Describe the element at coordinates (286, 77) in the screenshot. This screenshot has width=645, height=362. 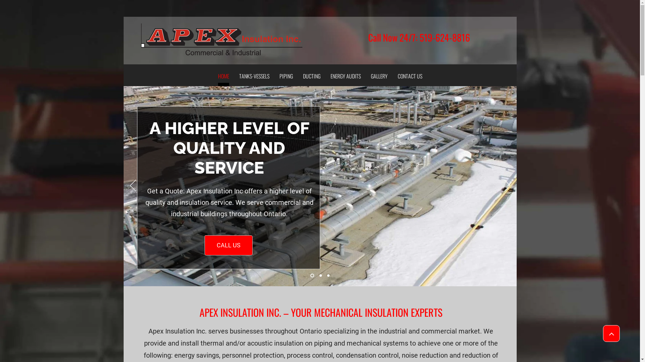
I see `PIPING` at that location.